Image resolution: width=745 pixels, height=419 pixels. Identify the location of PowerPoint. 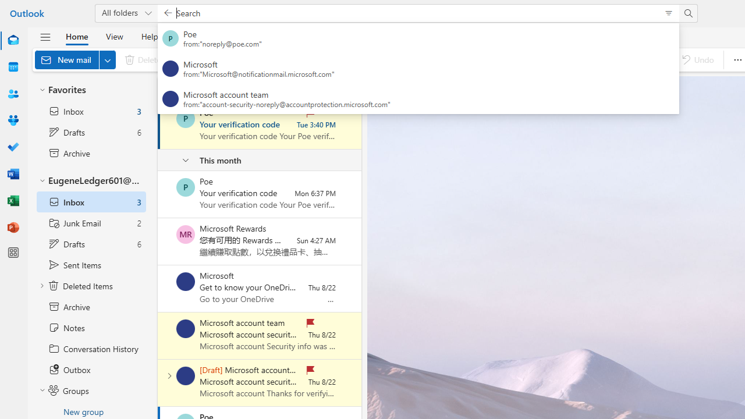
(13, 227).